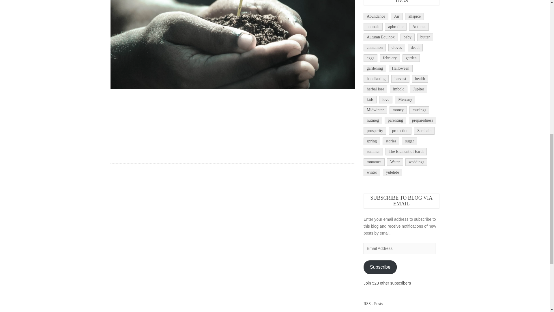  Describe the element at coordinates (396, 27) in the screenshot. I see `aphrodite` at that location.